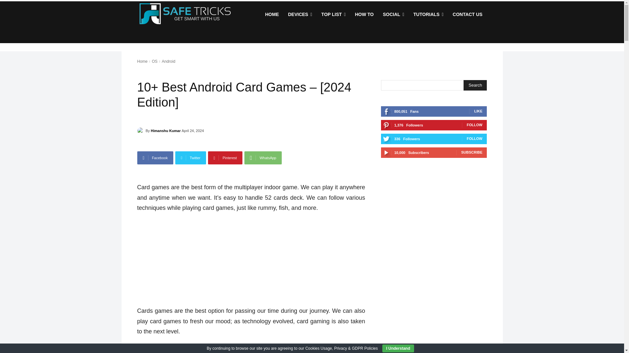  I want to click on WhatsApp, so click(263, 158).